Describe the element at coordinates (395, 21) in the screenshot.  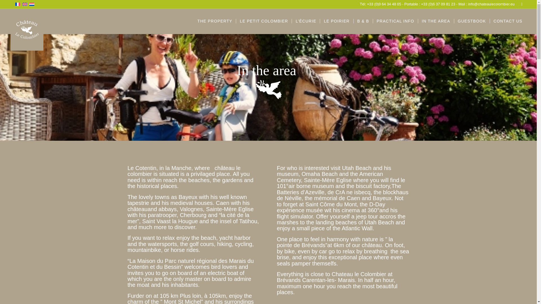
I see `PRACTICAL INFO` at that location.